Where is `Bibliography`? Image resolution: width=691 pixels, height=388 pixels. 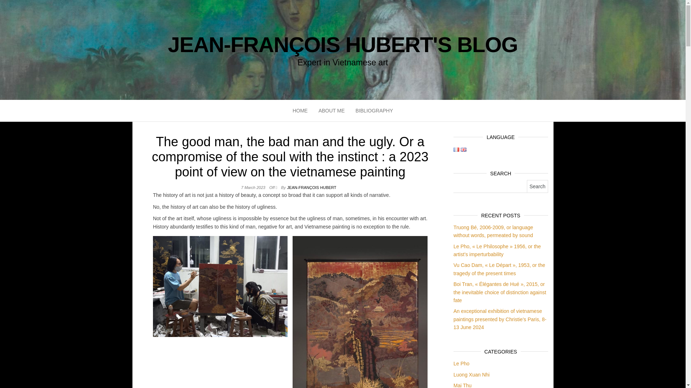 Bibliography is located at coordinates (374, 111).